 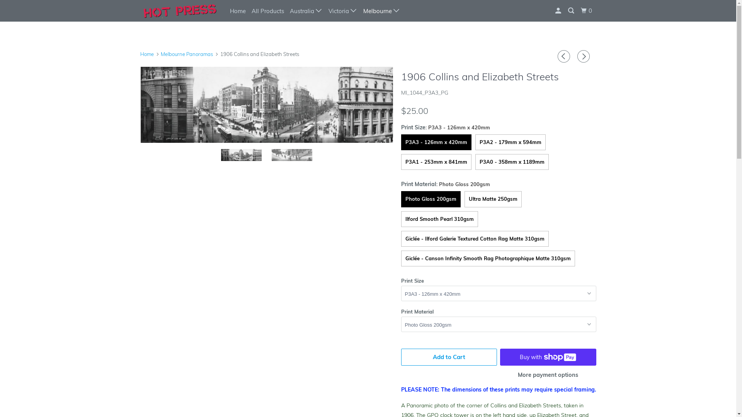 What do you see at coordinates (343, 11) in the screenshot?
I see `Victoria` at bounding box center [343, 11].